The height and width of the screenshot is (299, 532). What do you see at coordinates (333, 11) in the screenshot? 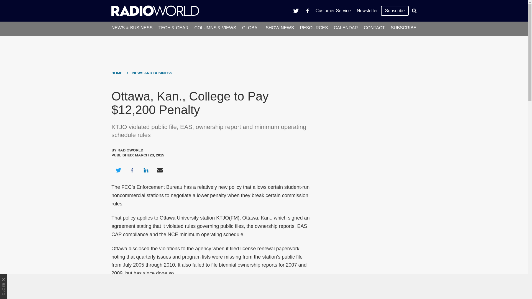
I see `Customer Service` at bounding box center [333, 11].